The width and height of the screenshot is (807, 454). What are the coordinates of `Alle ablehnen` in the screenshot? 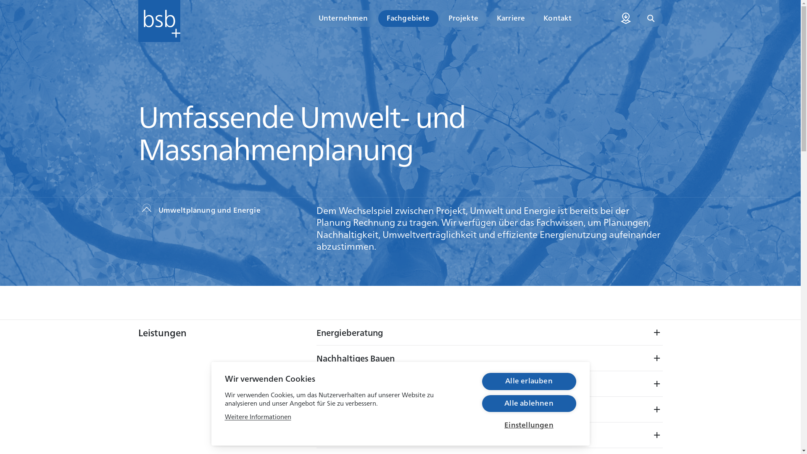 It's located at (529, 404).